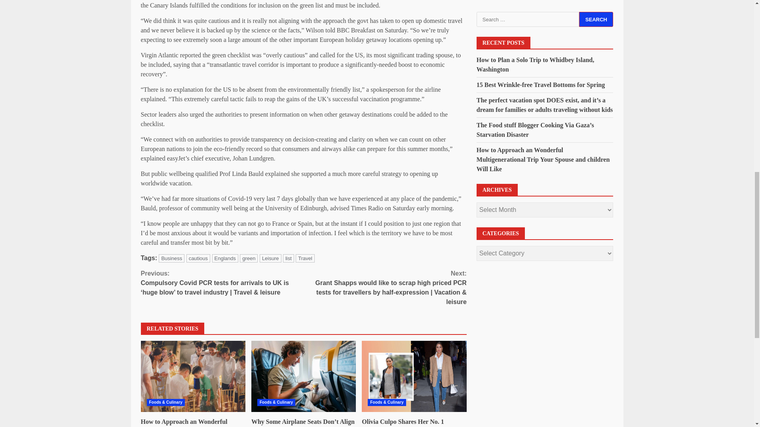 The width and height of the screenshot is (760, 427). I want to click on Leisure, so click(270, 258).